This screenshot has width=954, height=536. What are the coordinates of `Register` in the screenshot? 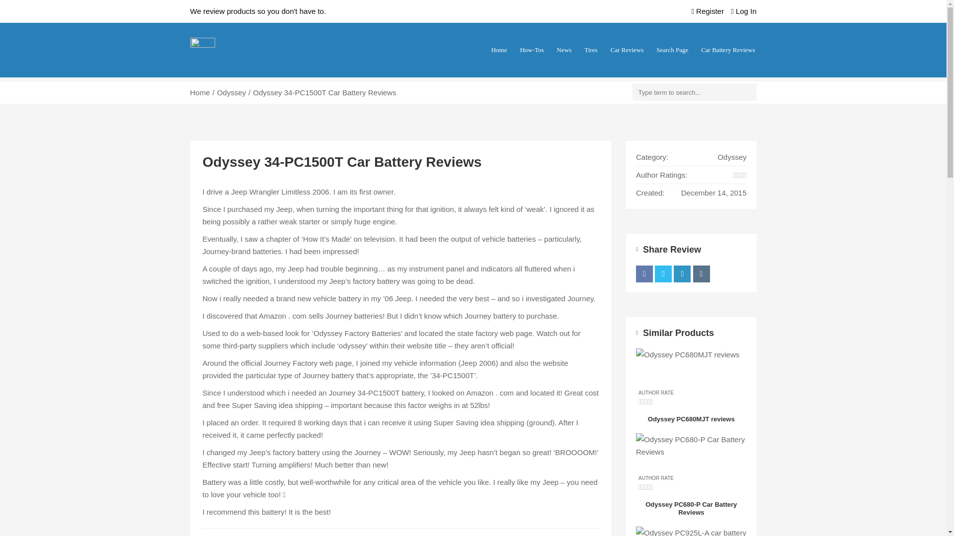 It's located at (709, 11).